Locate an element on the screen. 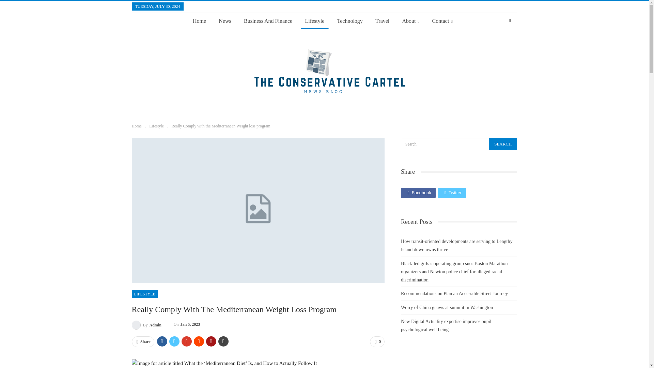  Lifestyle is located at coordinates (314, 21).